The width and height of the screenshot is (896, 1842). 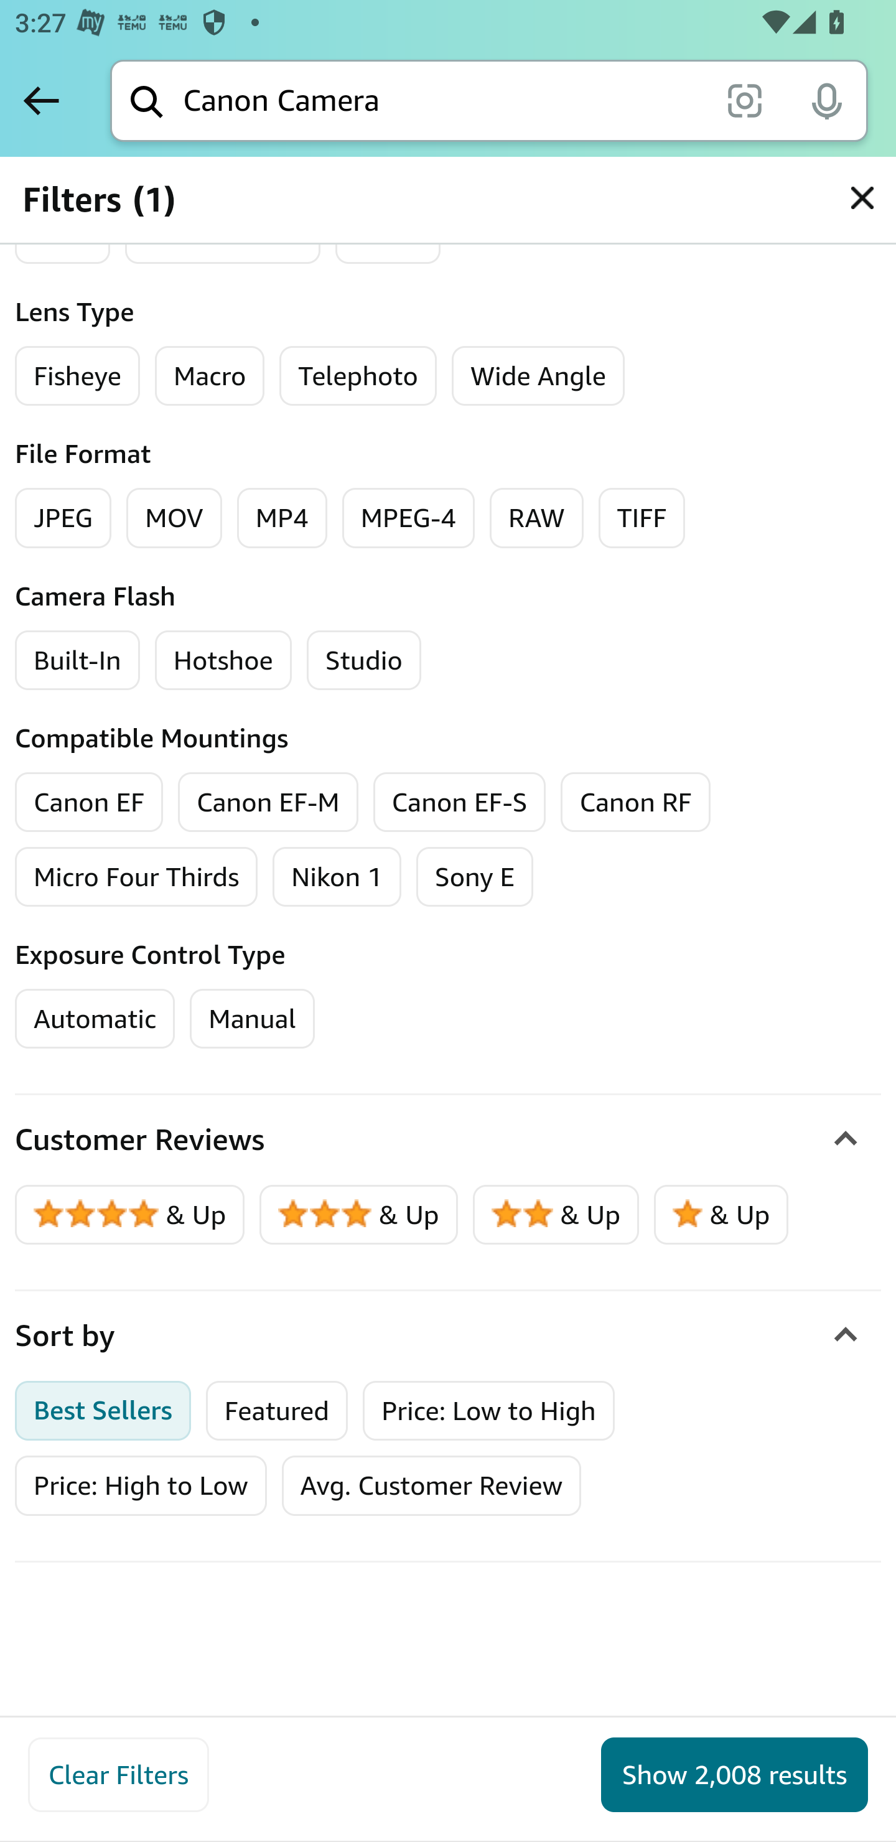 What do you see at coordinates (489, 1410) in the screenshot?
I see `Price: Low to High` at bounding box center [489, 1410].